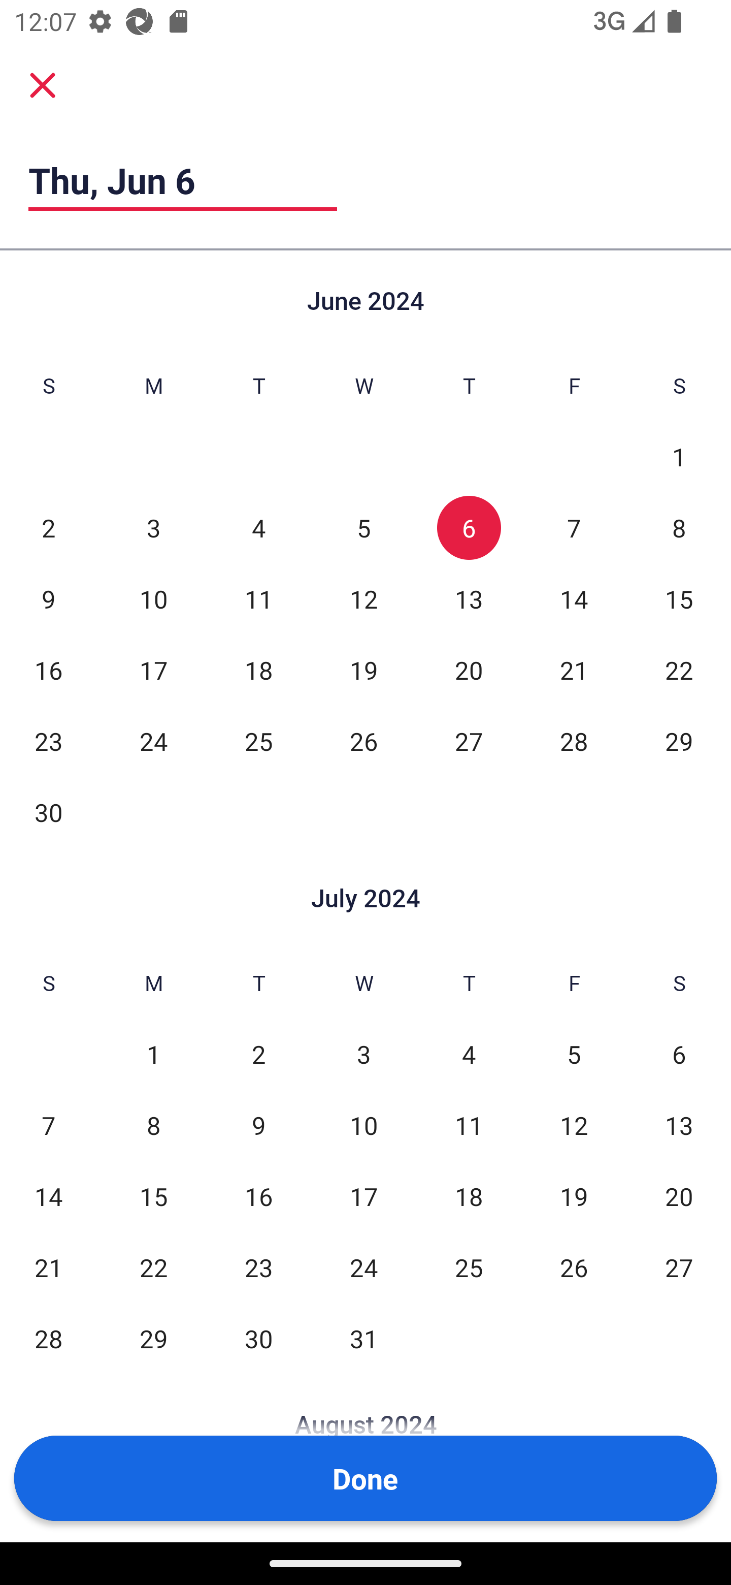 This screenshot has width=731, height=1585. I want to click on 27 Sat, Jul 27, Not Selected, so click(679, 1267).